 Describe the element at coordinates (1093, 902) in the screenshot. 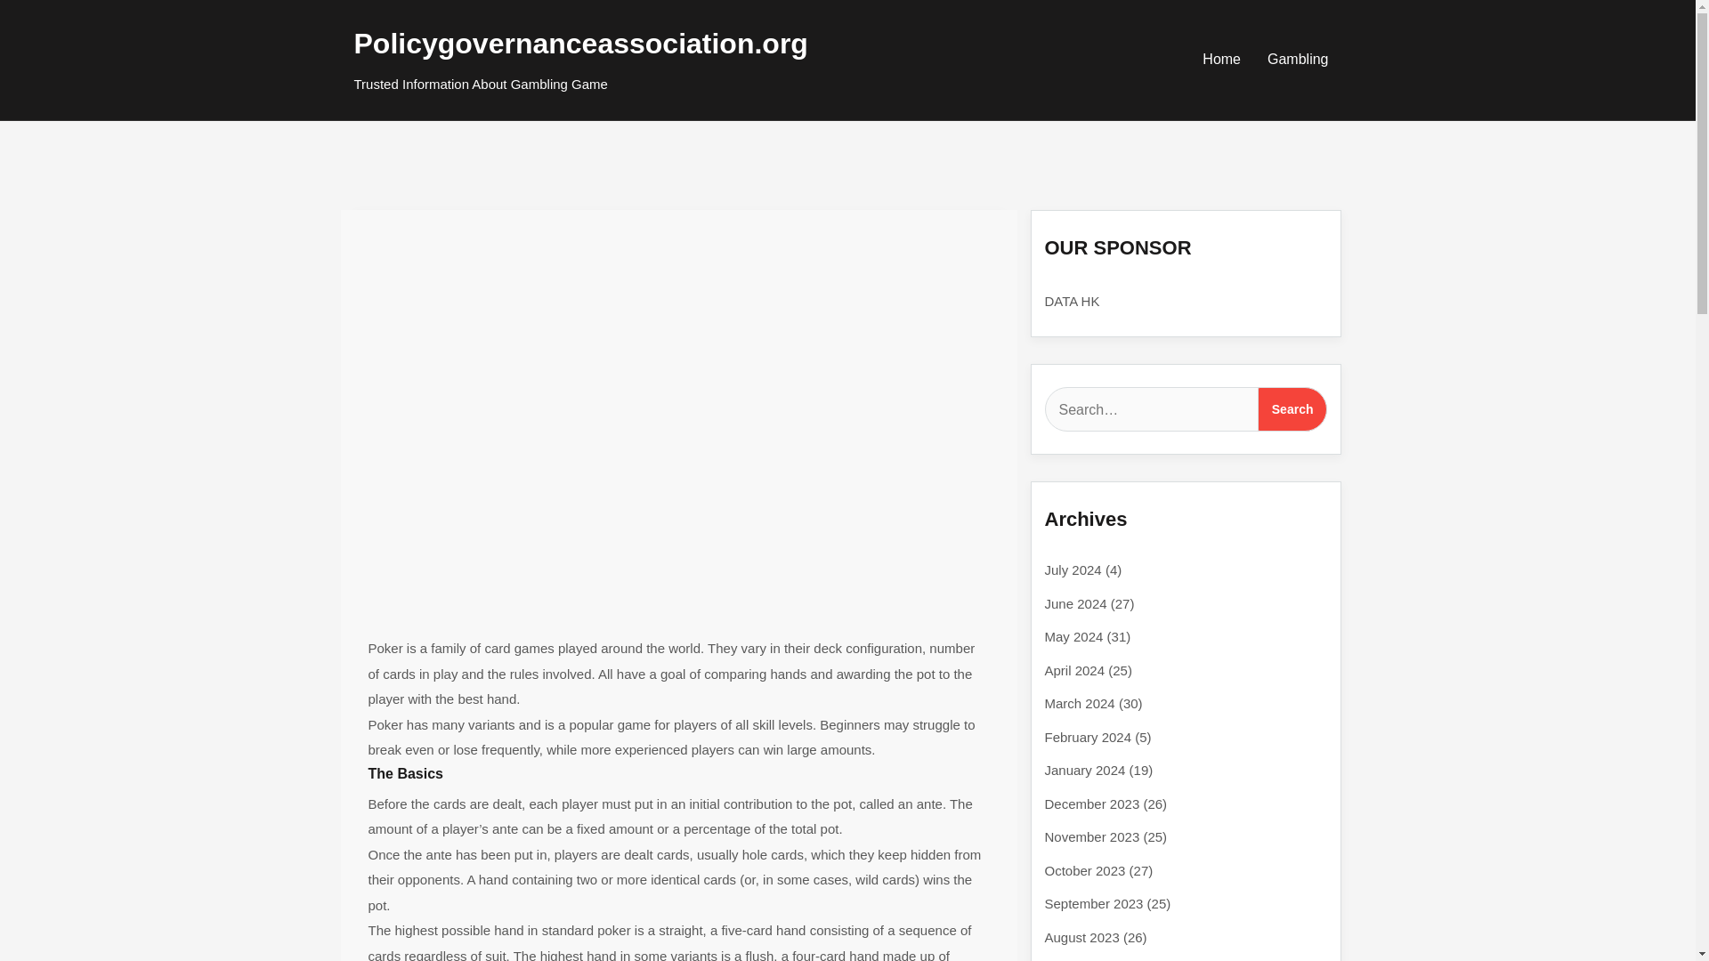

I see `September 2023` at that location.